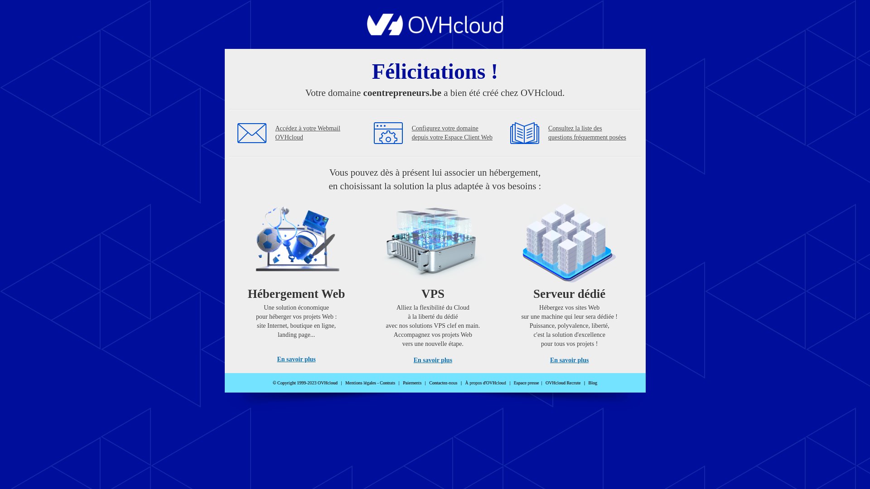 This screenshot has width=870, height=489. I want to click on En savoir plus, so click(296, 360).